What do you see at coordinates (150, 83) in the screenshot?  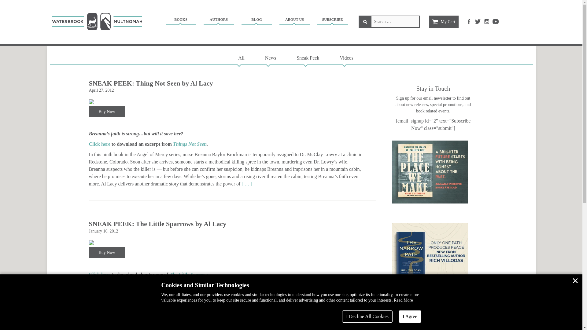 I see `SNEAK PEEK: Thing Not Seen by Al Lacy` at bounding box center [150, 83].